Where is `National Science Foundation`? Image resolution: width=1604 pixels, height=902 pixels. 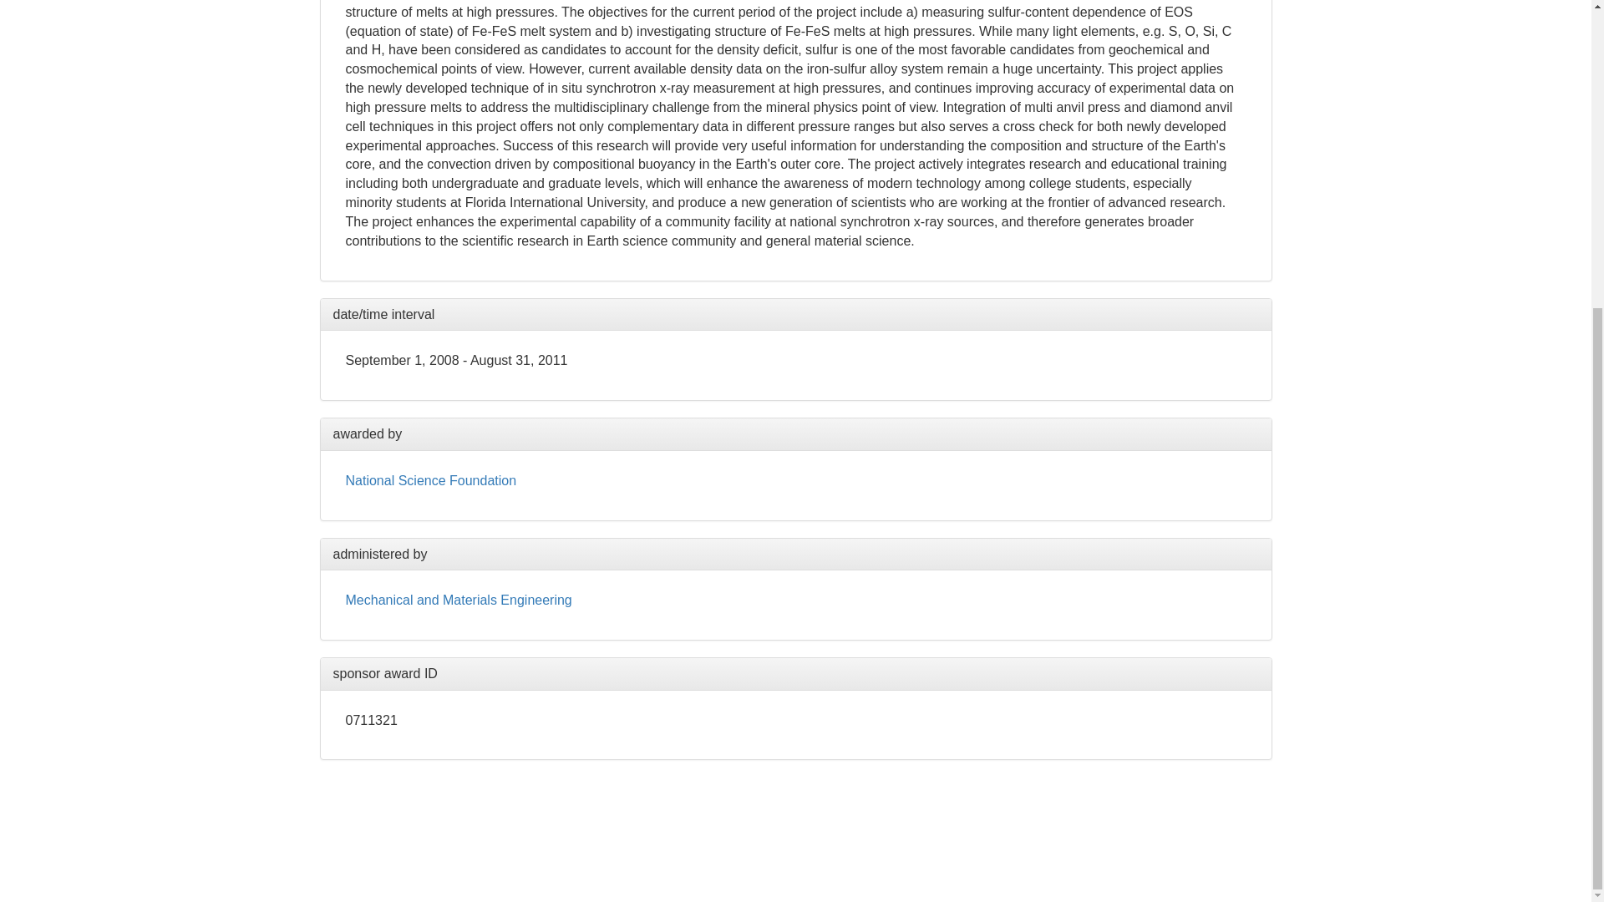
National Science Foundation is located at coordinates (431, 481).